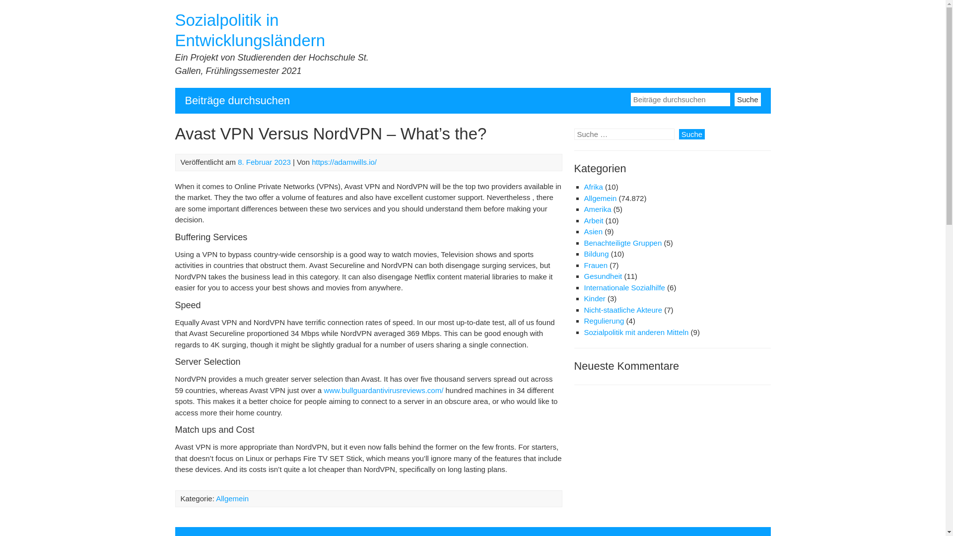 The height and width of the screenshot is (536, 953). Describe the element at coordinates (603, 276) in the screenshot. I see `Gesundheit` at that location.